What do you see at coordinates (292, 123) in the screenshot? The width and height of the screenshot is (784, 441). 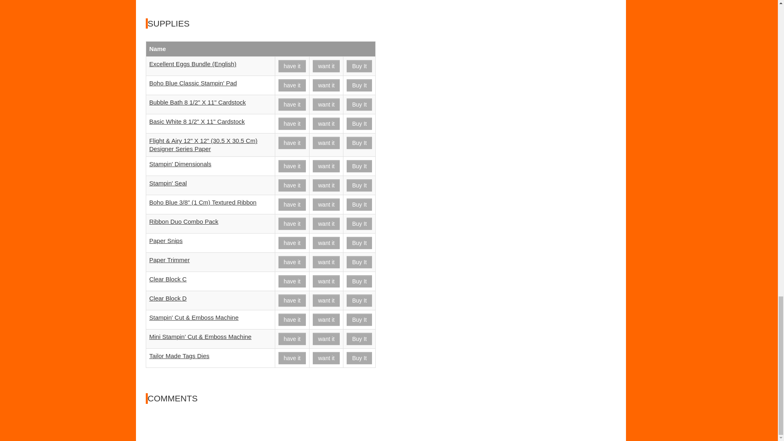 I see `Log in to mark your supplies` at bounding box center [292, 123].